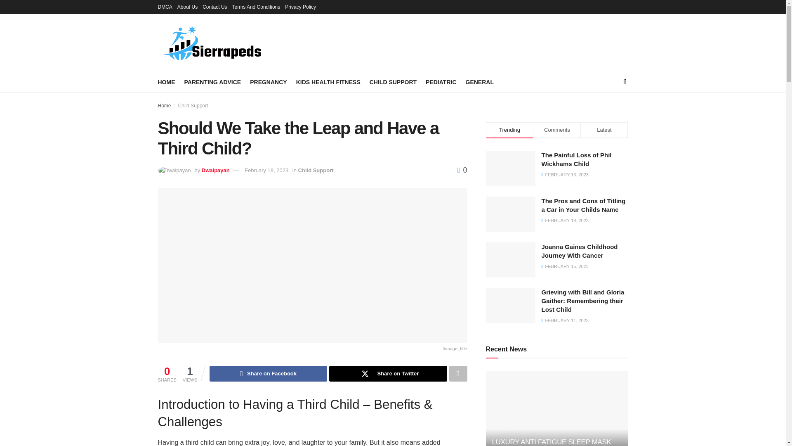 This screenshot has width=792, height=446. I want to click on PREGNANCY, so click(268, 82).